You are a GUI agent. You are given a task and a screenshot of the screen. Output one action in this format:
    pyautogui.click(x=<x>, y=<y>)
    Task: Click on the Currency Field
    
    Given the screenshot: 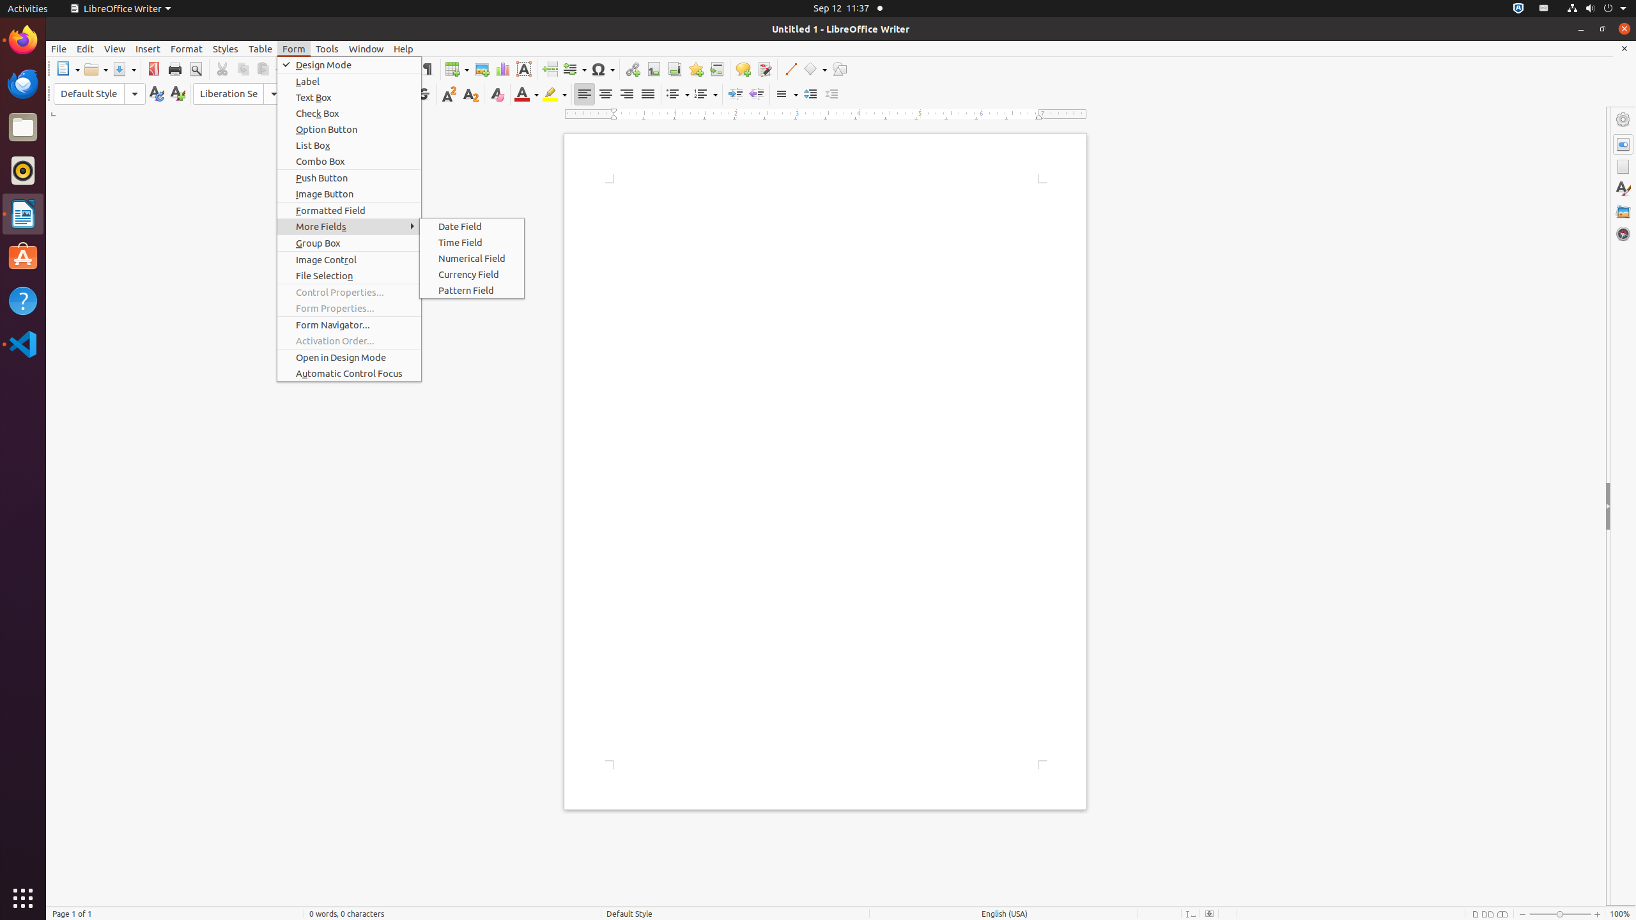 What is the action you would take?
    pyautogui.click(x=472, y=275)
    